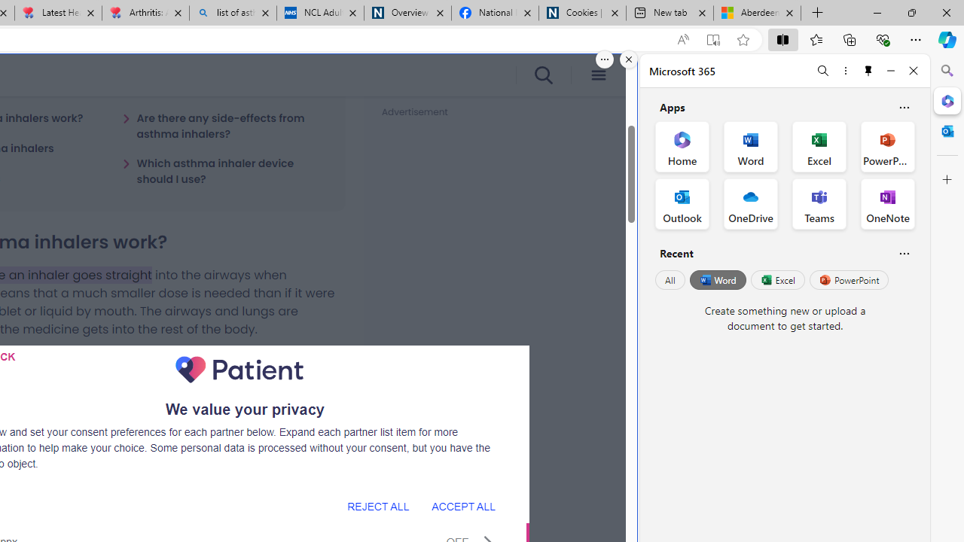  What do you see at coordinates (682, 40) in the screenshot?
I see `Read aloud this page (Ctrl+Shift+U)` at bounding box center [682, 40].